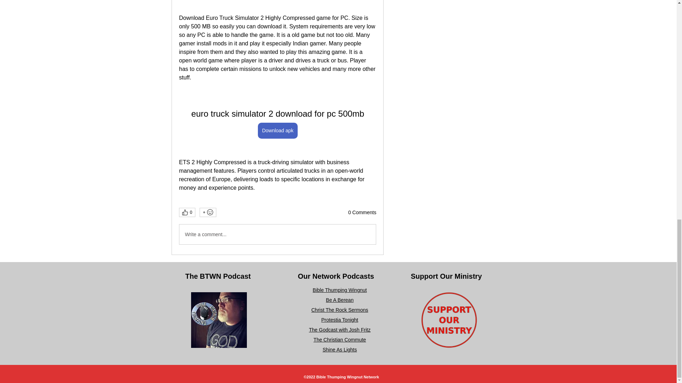  I want to click on 0 Comments, so click(362, 213).